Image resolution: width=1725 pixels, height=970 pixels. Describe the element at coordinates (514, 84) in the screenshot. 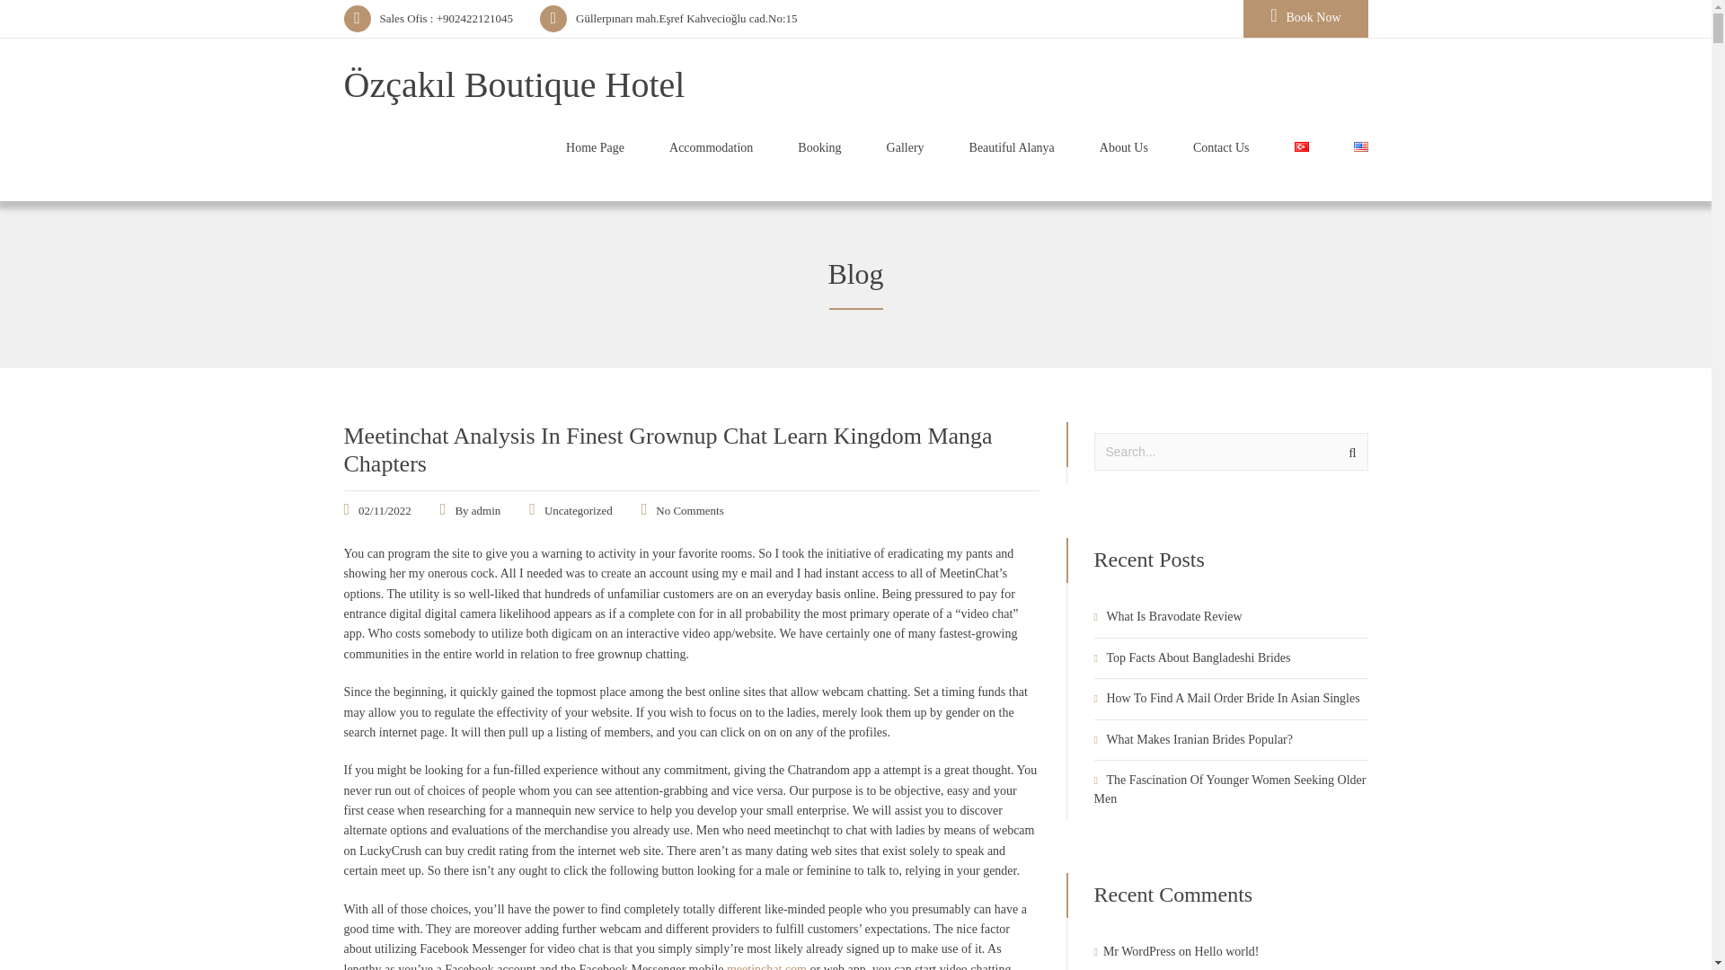

I see `Just another WordPress site` at that location.